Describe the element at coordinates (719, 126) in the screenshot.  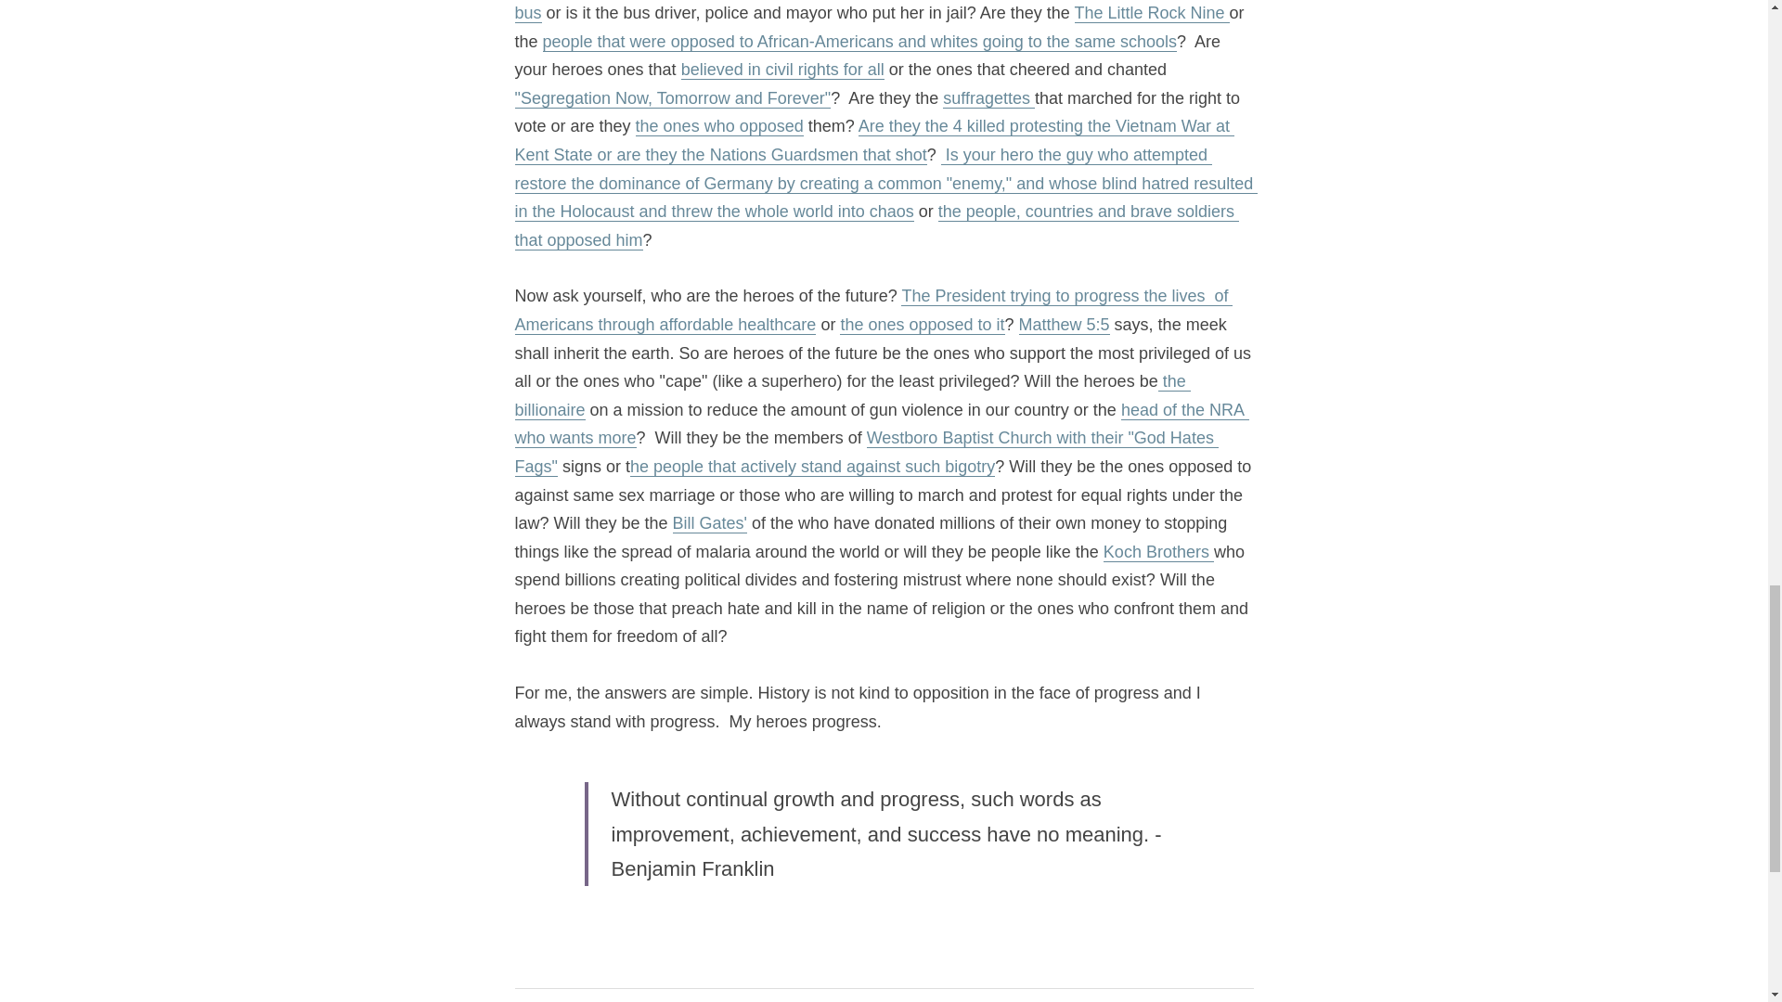
I see `the ones who opposed` at that location.